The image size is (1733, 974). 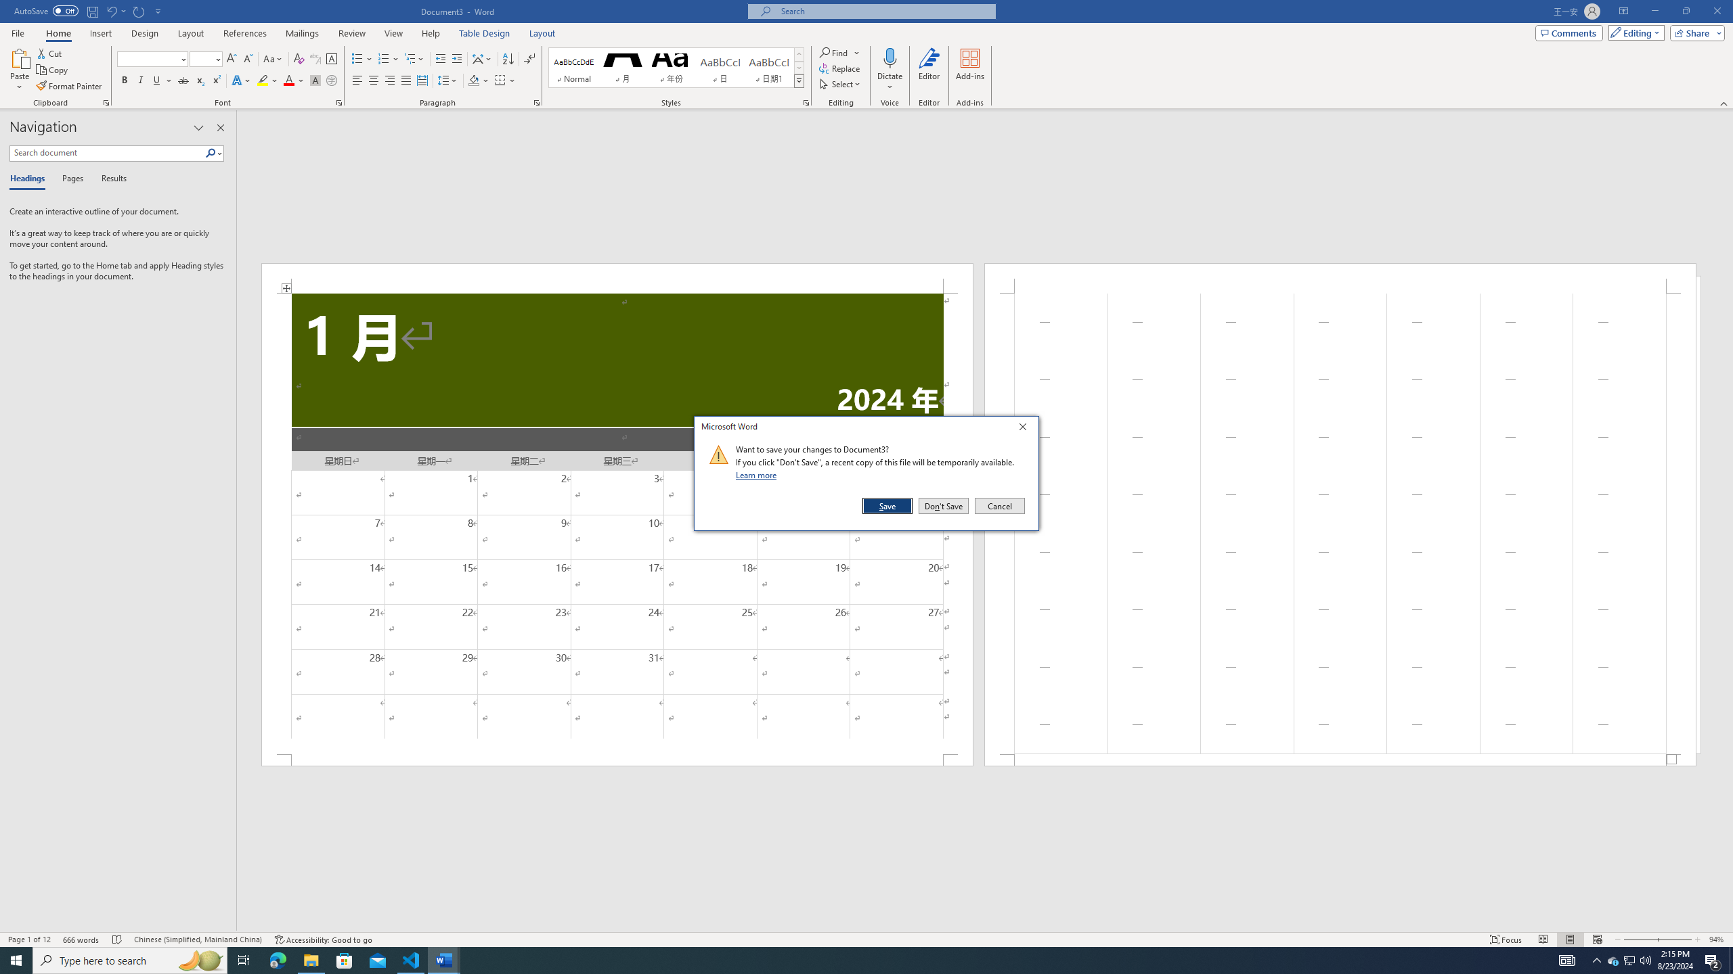 What do you see at coordinates (244, 960) in the screenshot?
I see `Task View` at bounding box center [244, 960].